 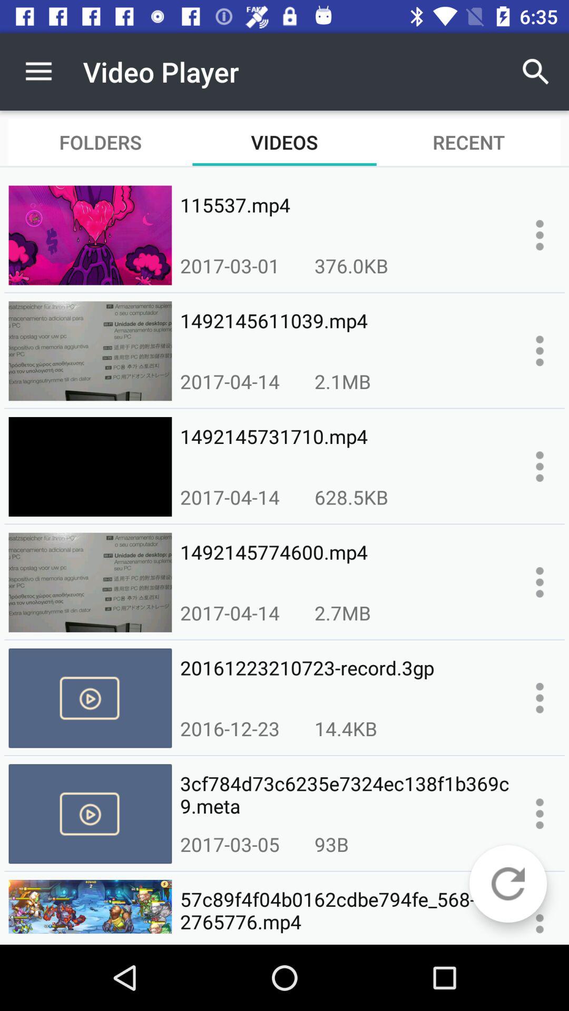 I want to click on open the item above the folders, so click(x=38, y=72).